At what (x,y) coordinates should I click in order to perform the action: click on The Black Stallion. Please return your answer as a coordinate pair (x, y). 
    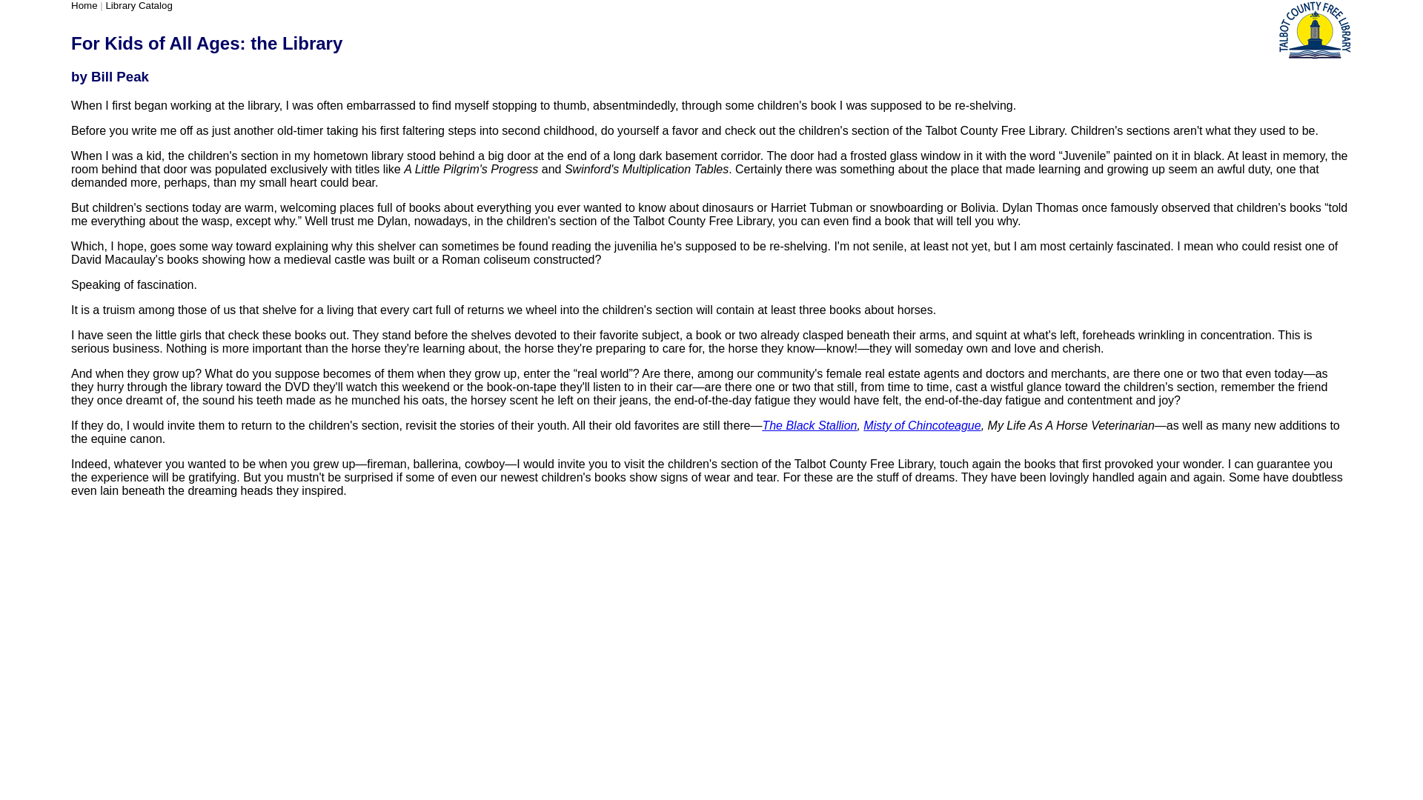
    Looking at the image, I should click on (809, 425).